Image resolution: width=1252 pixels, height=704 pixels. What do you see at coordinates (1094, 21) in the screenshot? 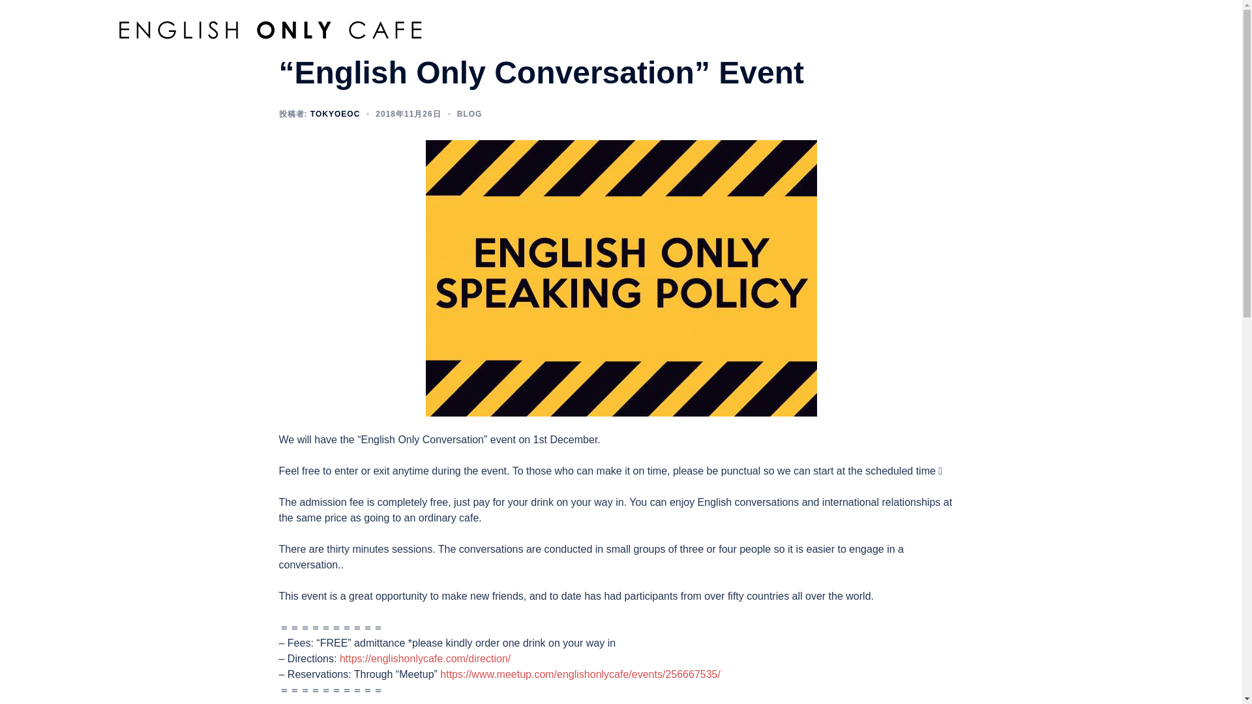
I see `ENGLISH` at bounding box center [1094, 21].